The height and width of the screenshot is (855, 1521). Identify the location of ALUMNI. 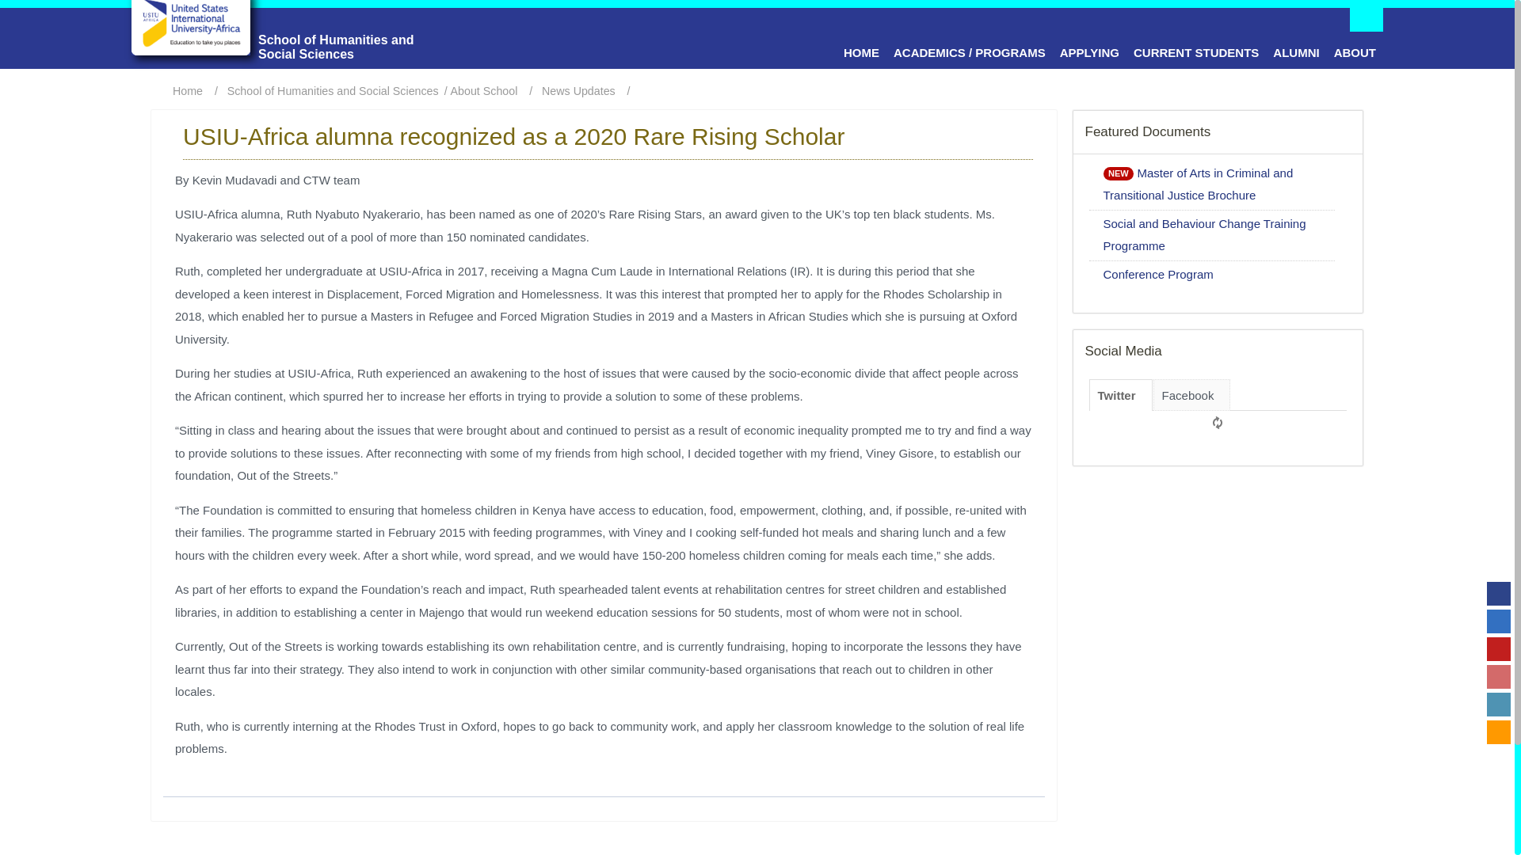
(1296, 52).